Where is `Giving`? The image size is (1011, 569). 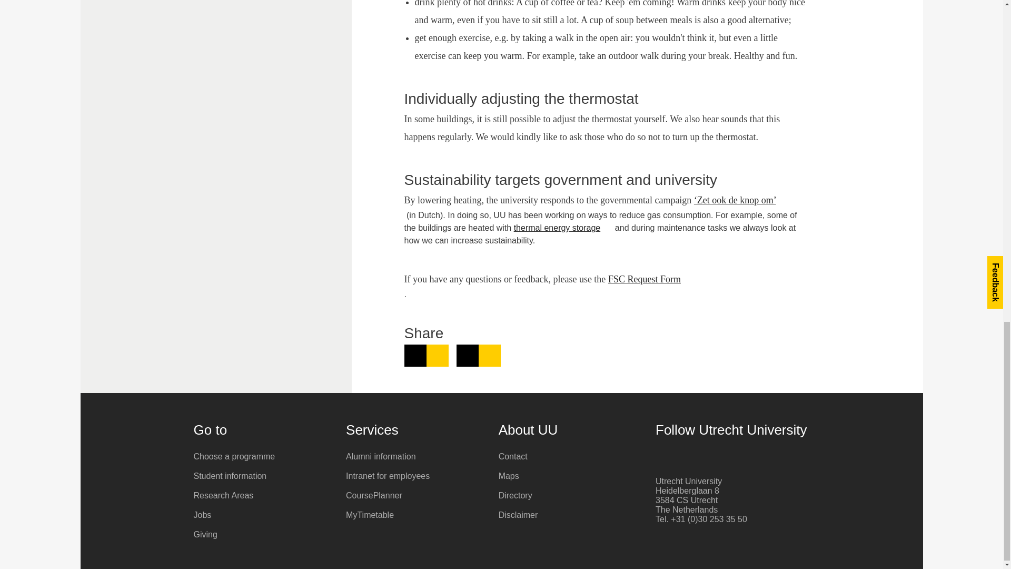 Giving is located at coordinates (478, 355).